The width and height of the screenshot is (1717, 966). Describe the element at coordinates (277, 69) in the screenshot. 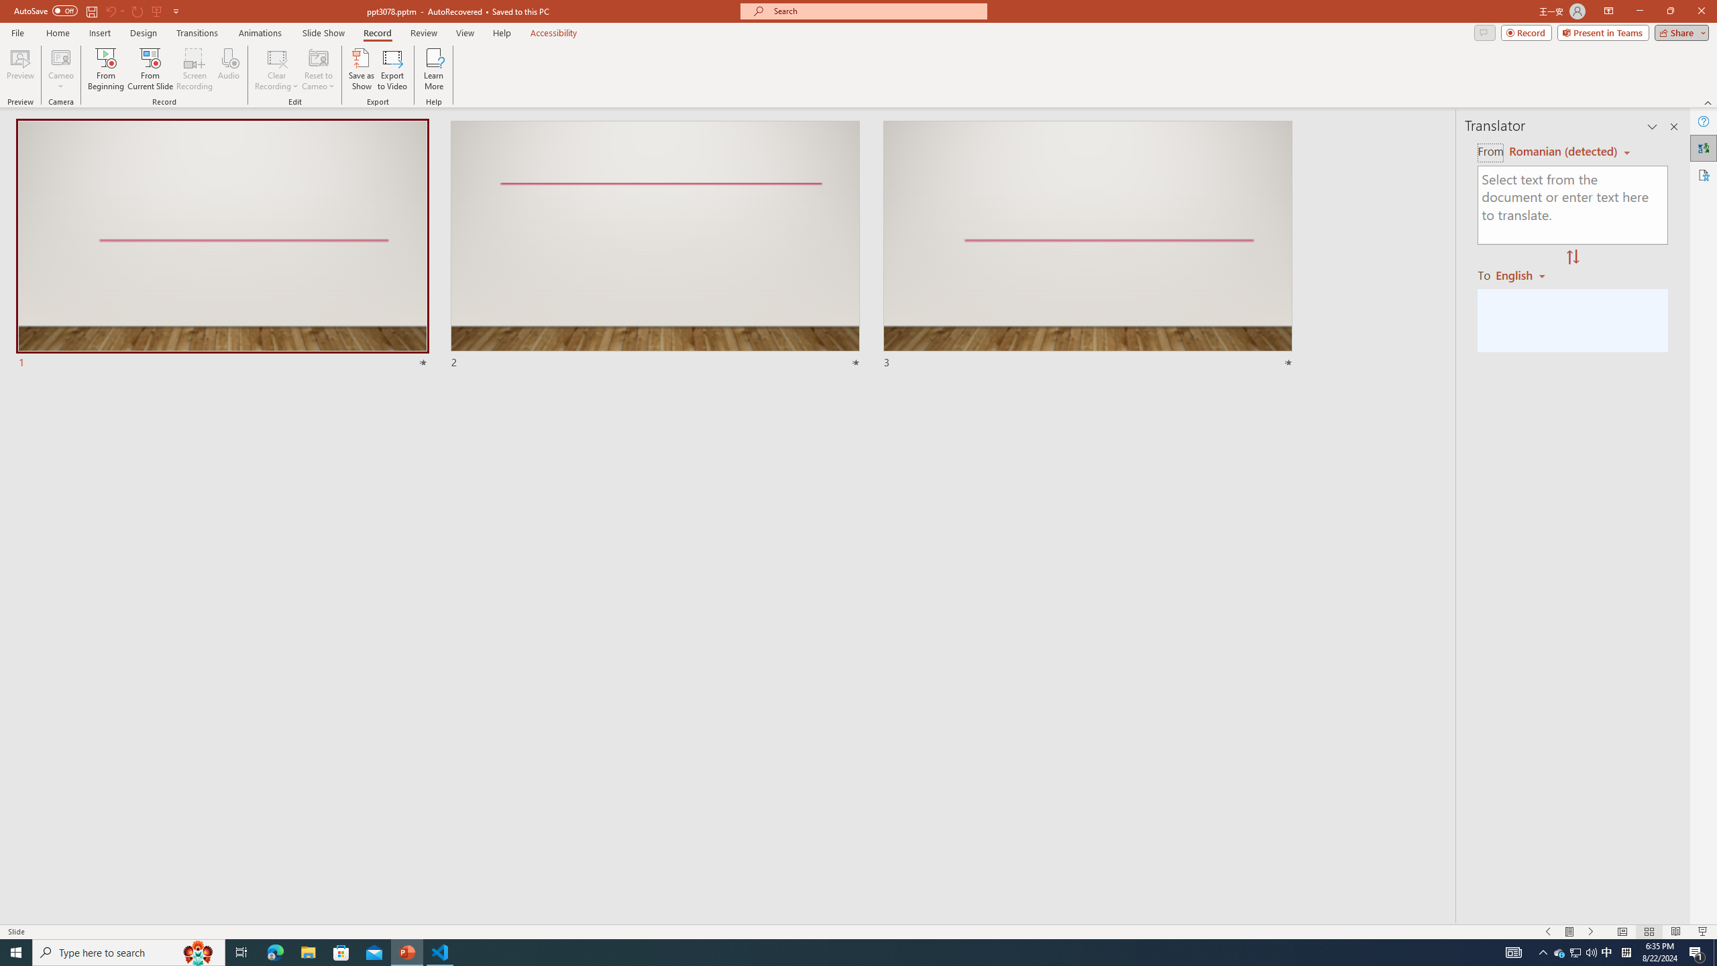

I see `Clear Recording` at that location.